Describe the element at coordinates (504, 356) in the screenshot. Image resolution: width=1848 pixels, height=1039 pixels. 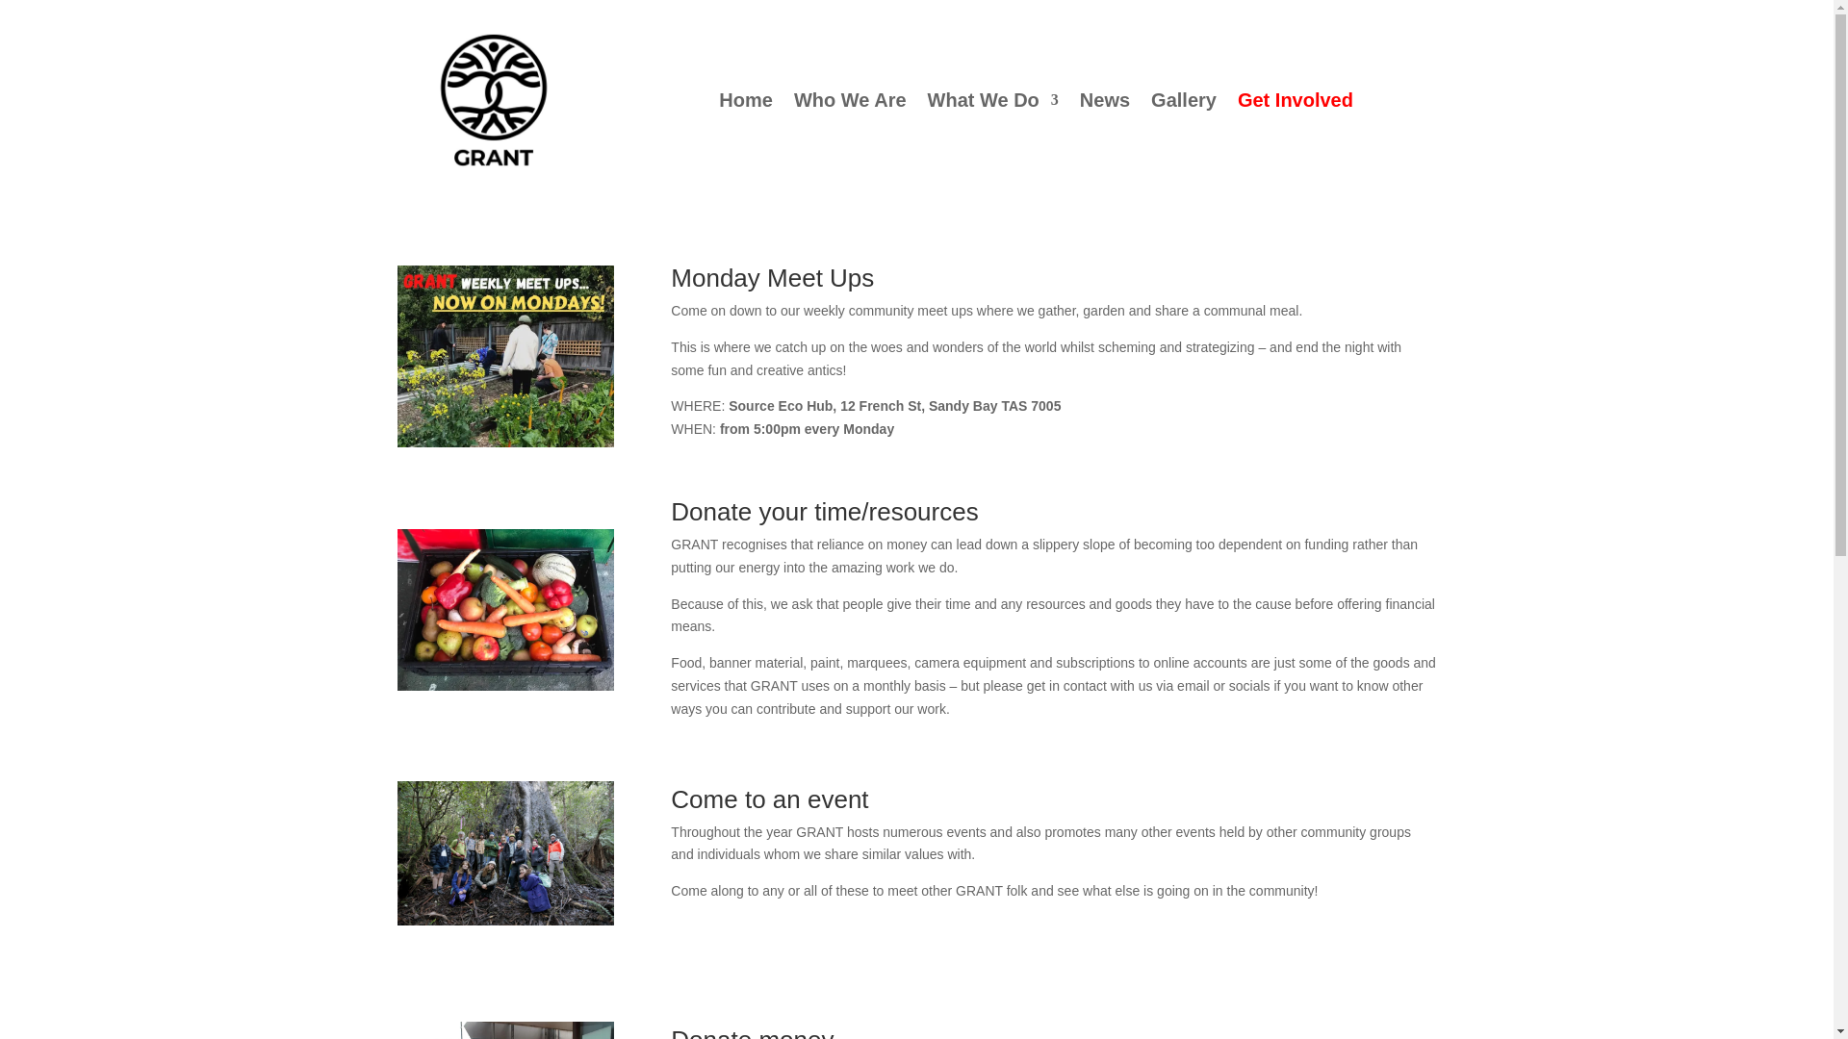
I see `aaa garden` at that location.